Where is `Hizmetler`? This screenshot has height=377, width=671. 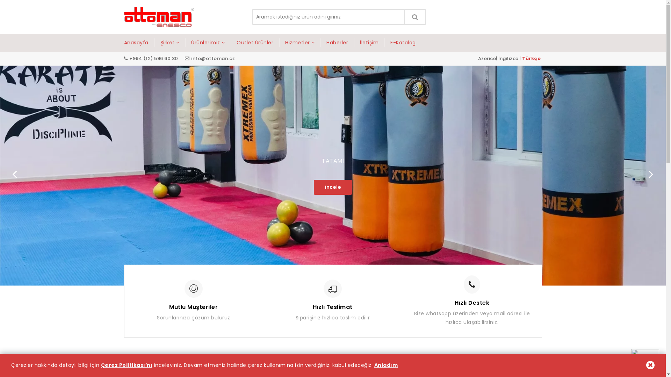 Hizmetler is located at coordinates (300, 43).